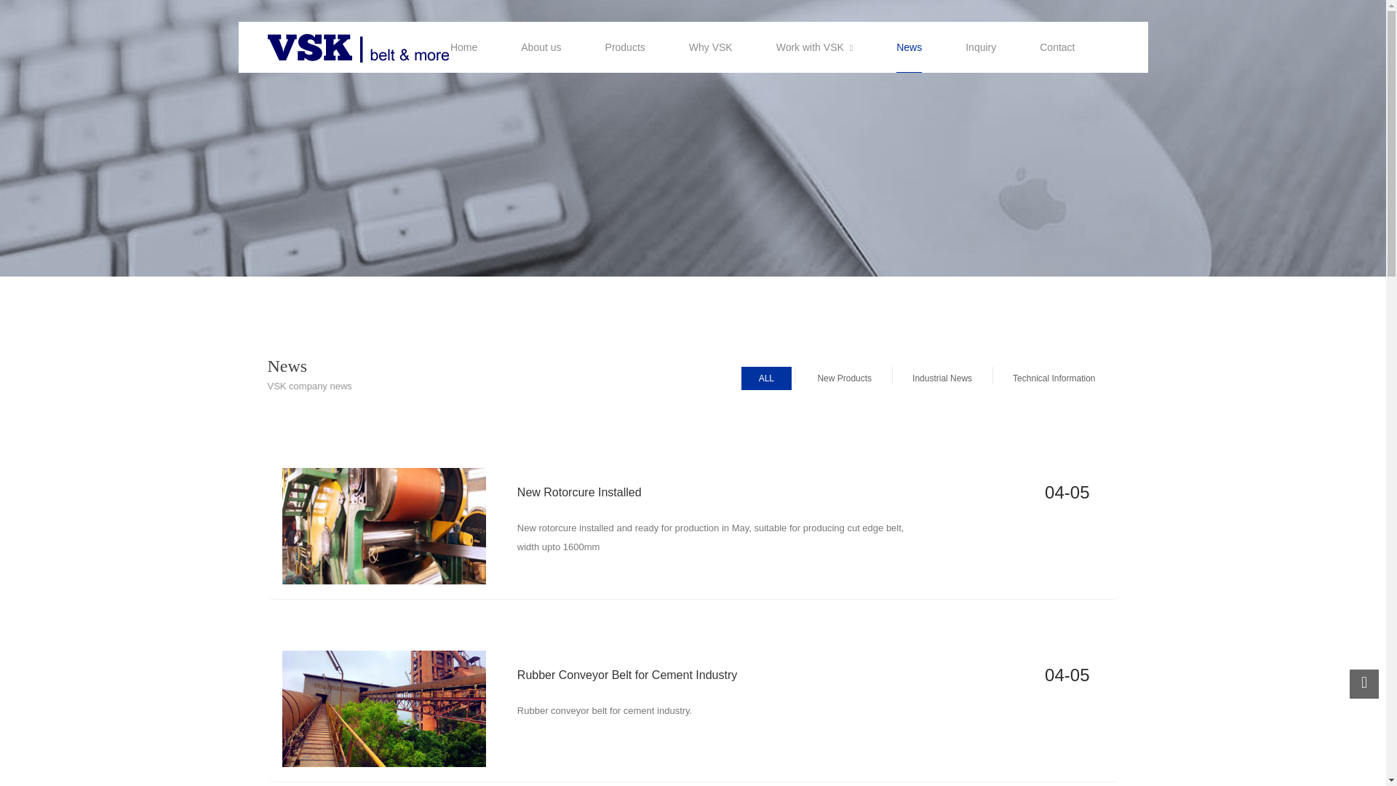 The image size is (1397, 786). I want to click on About us, so click(541, 47).